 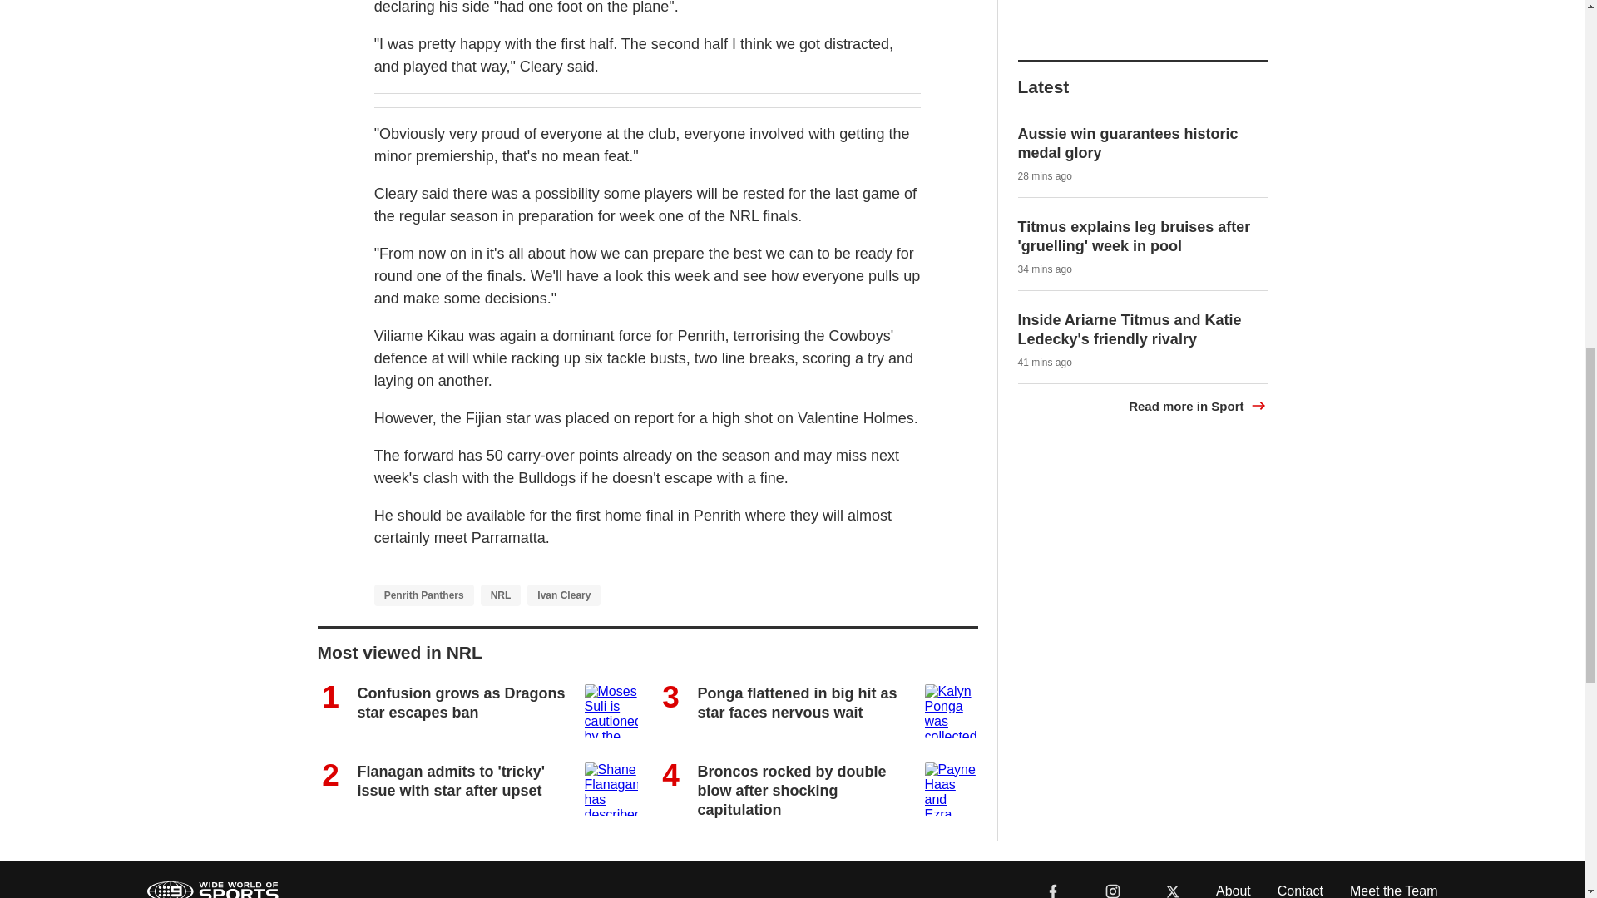 What do you see at coordinates (1173, 886) in the screenshot?
I see `x` at bounding box center [1173, 886].